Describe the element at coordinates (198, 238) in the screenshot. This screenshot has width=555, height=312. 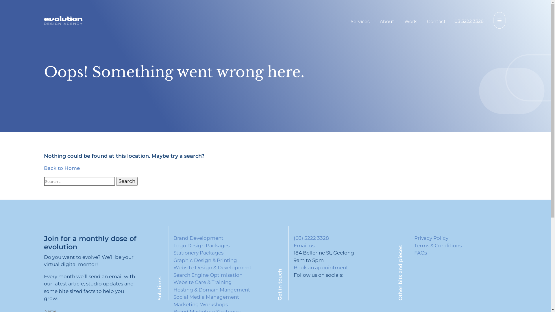
I see `Brand Development` at that location.